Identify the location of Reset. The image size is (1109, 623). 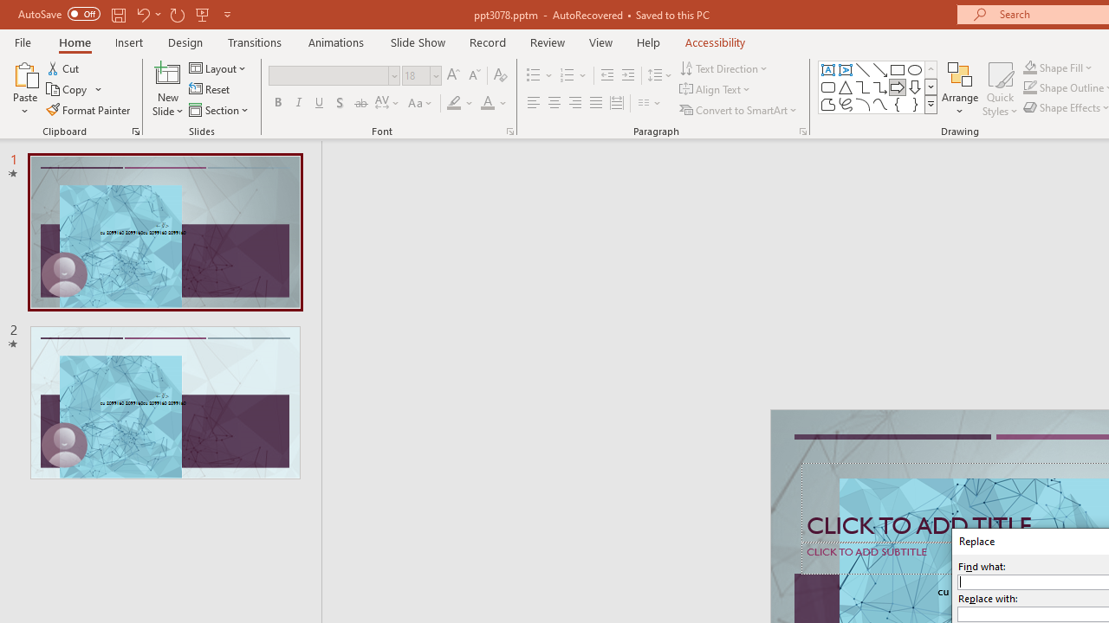
(211, 90).